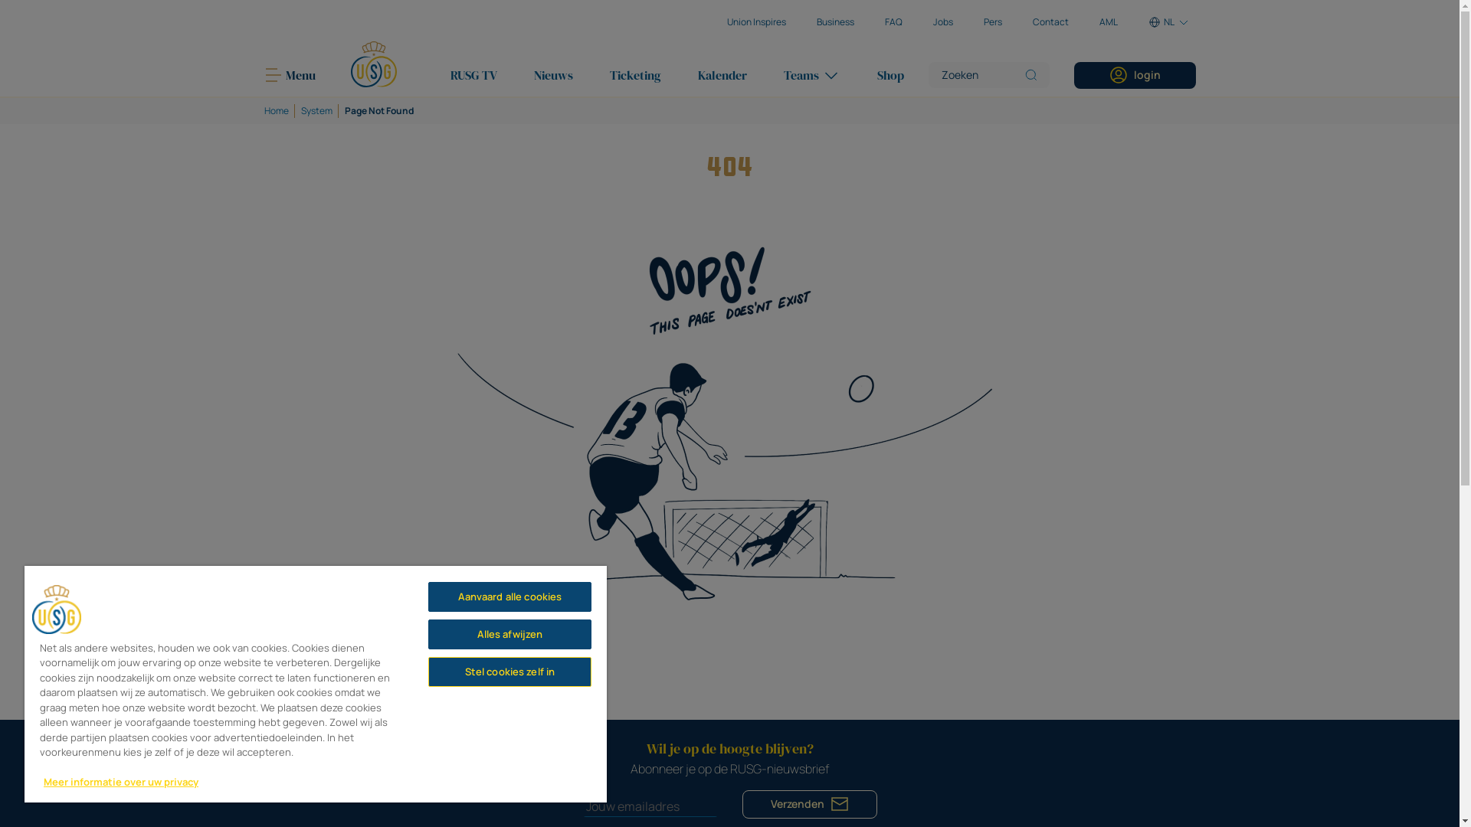 This screenshot has height=827, width=1471. Describe the element at coordinates (835, 22) in the screenshot. I see `Business` at that location.